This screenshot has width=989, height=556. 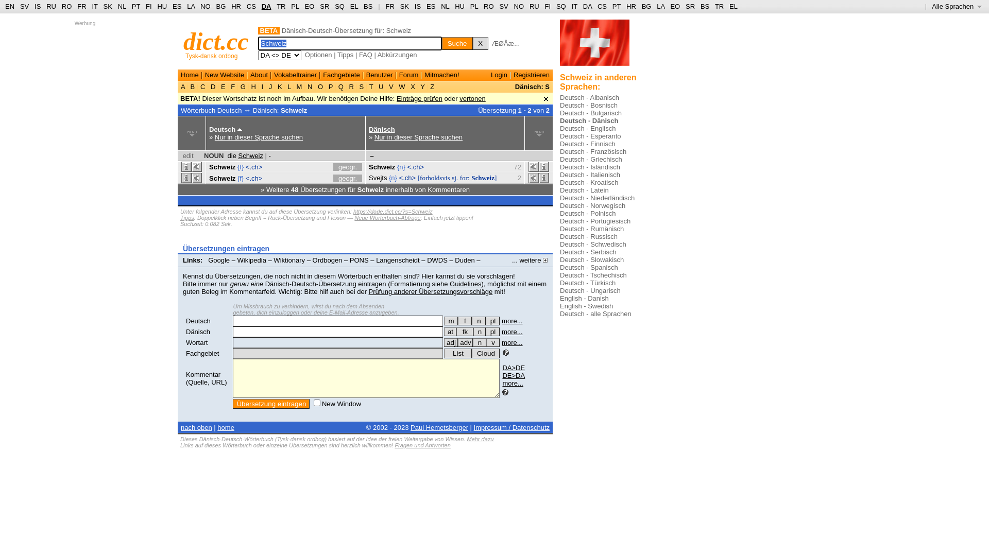 What do you see at coordinates (512, 321) in the screenshot?
I see `more...` at bounding box center [512, 321].